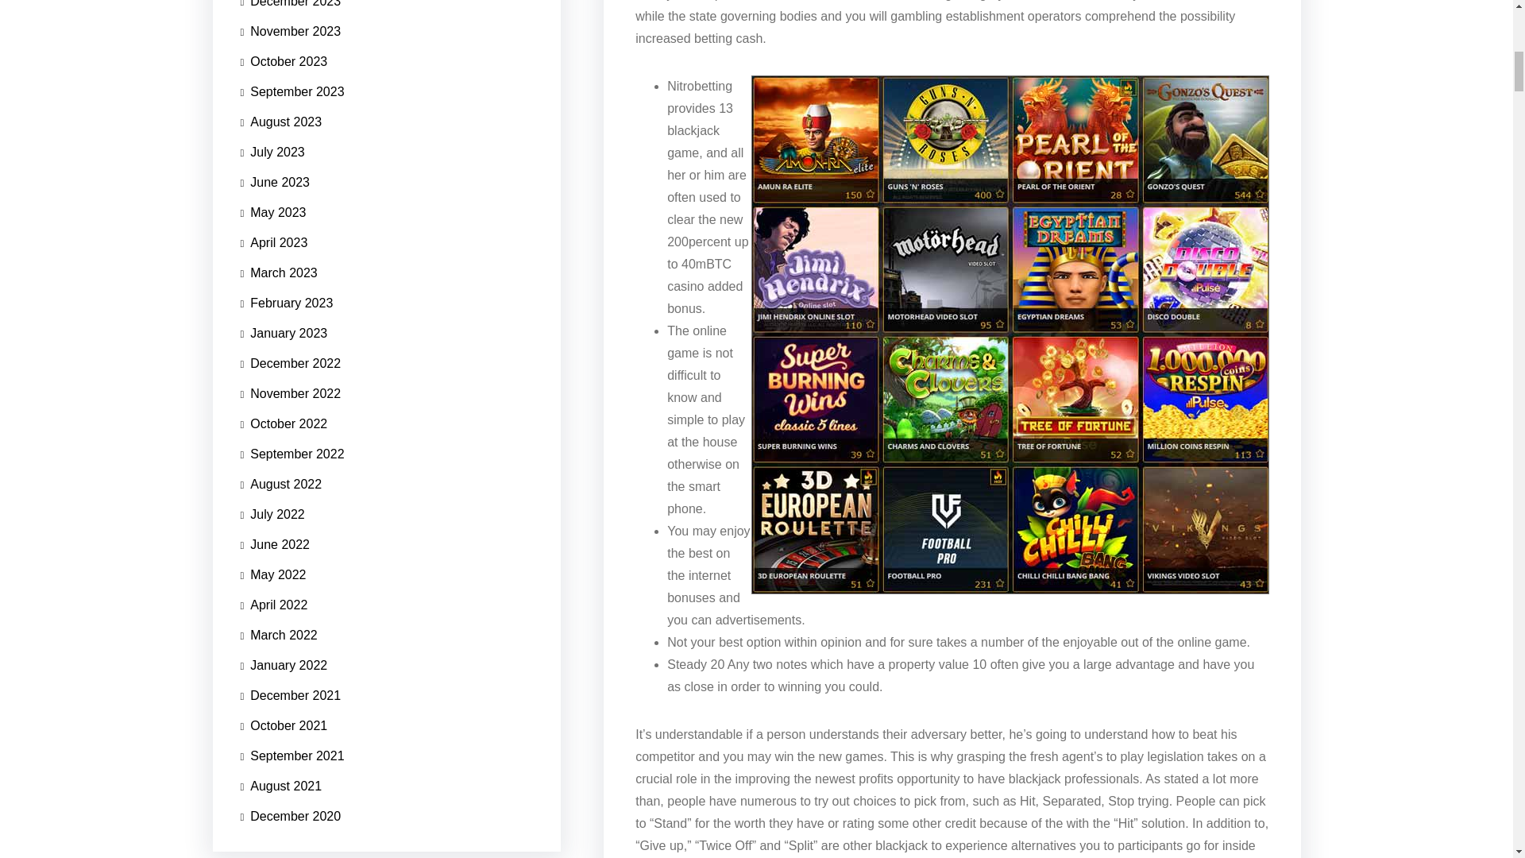 This screenshot has width=1525, height=858. Describe the element at coordinates (289, 468) in the screenshot. I see `November 2022` at that location.